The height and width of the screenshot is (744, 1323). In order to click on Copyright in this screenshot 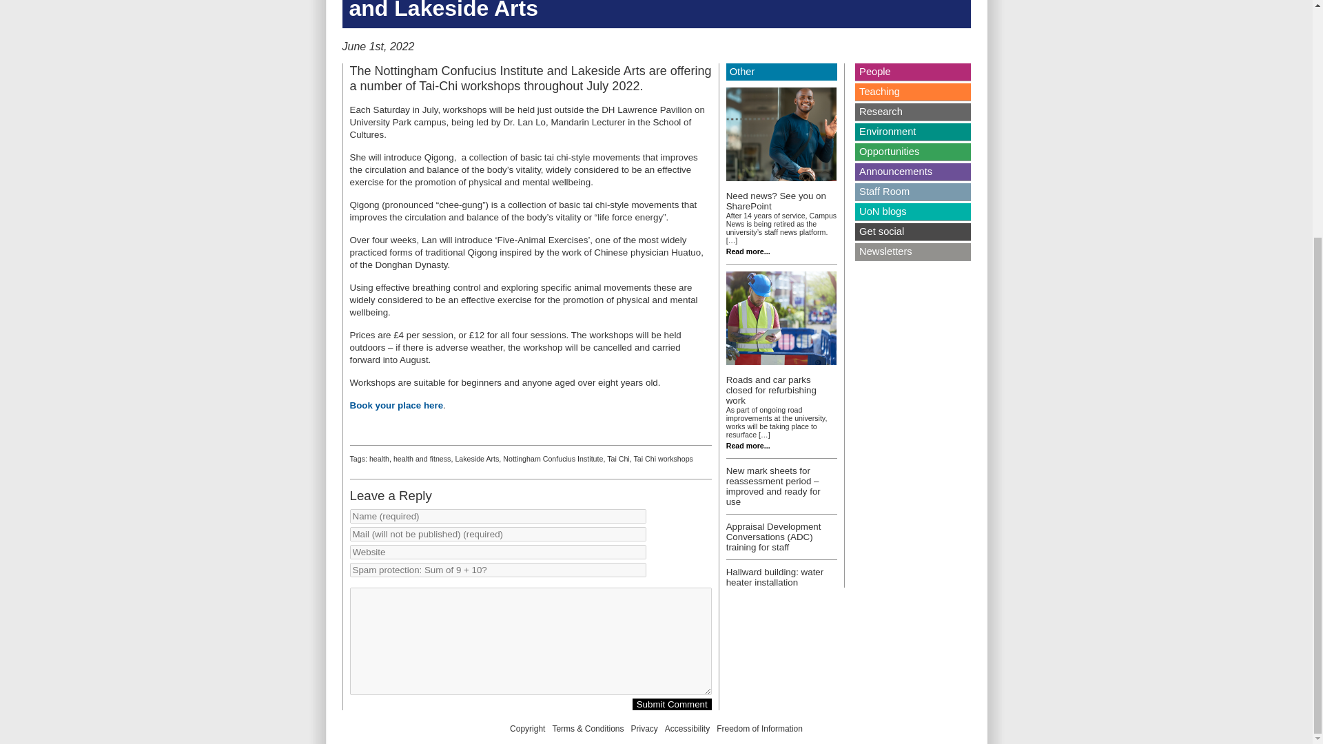, I will do `click(527, 728)`.